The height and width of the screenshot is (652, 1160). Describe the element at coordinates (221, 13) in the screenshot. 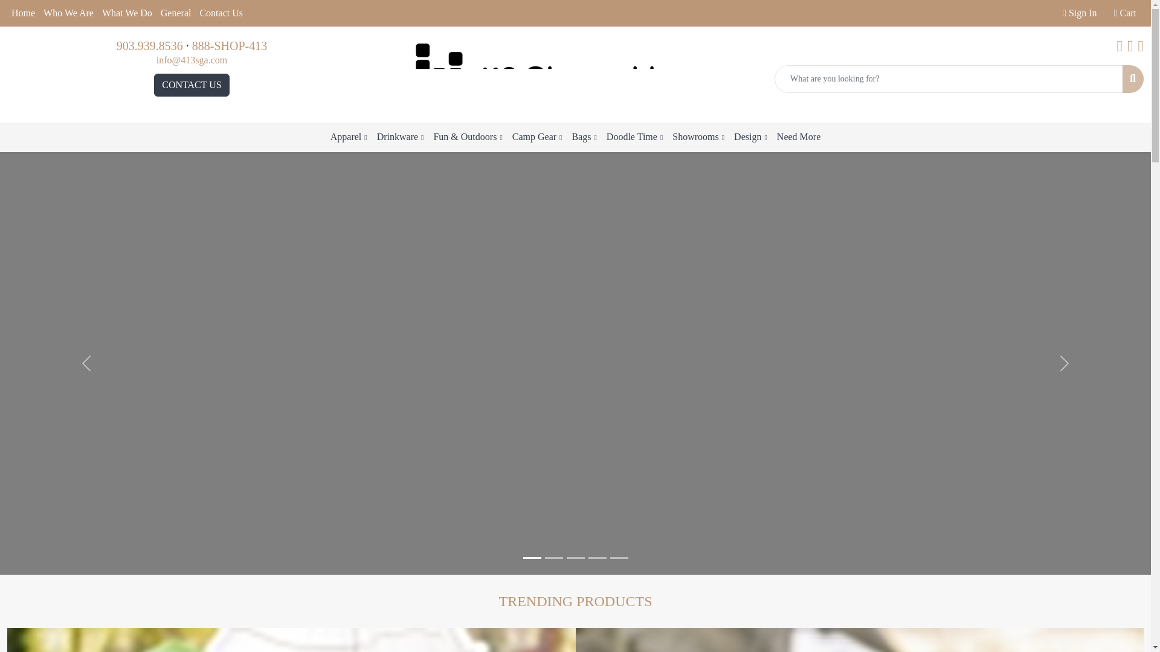

I see `Contact Us` at that location.